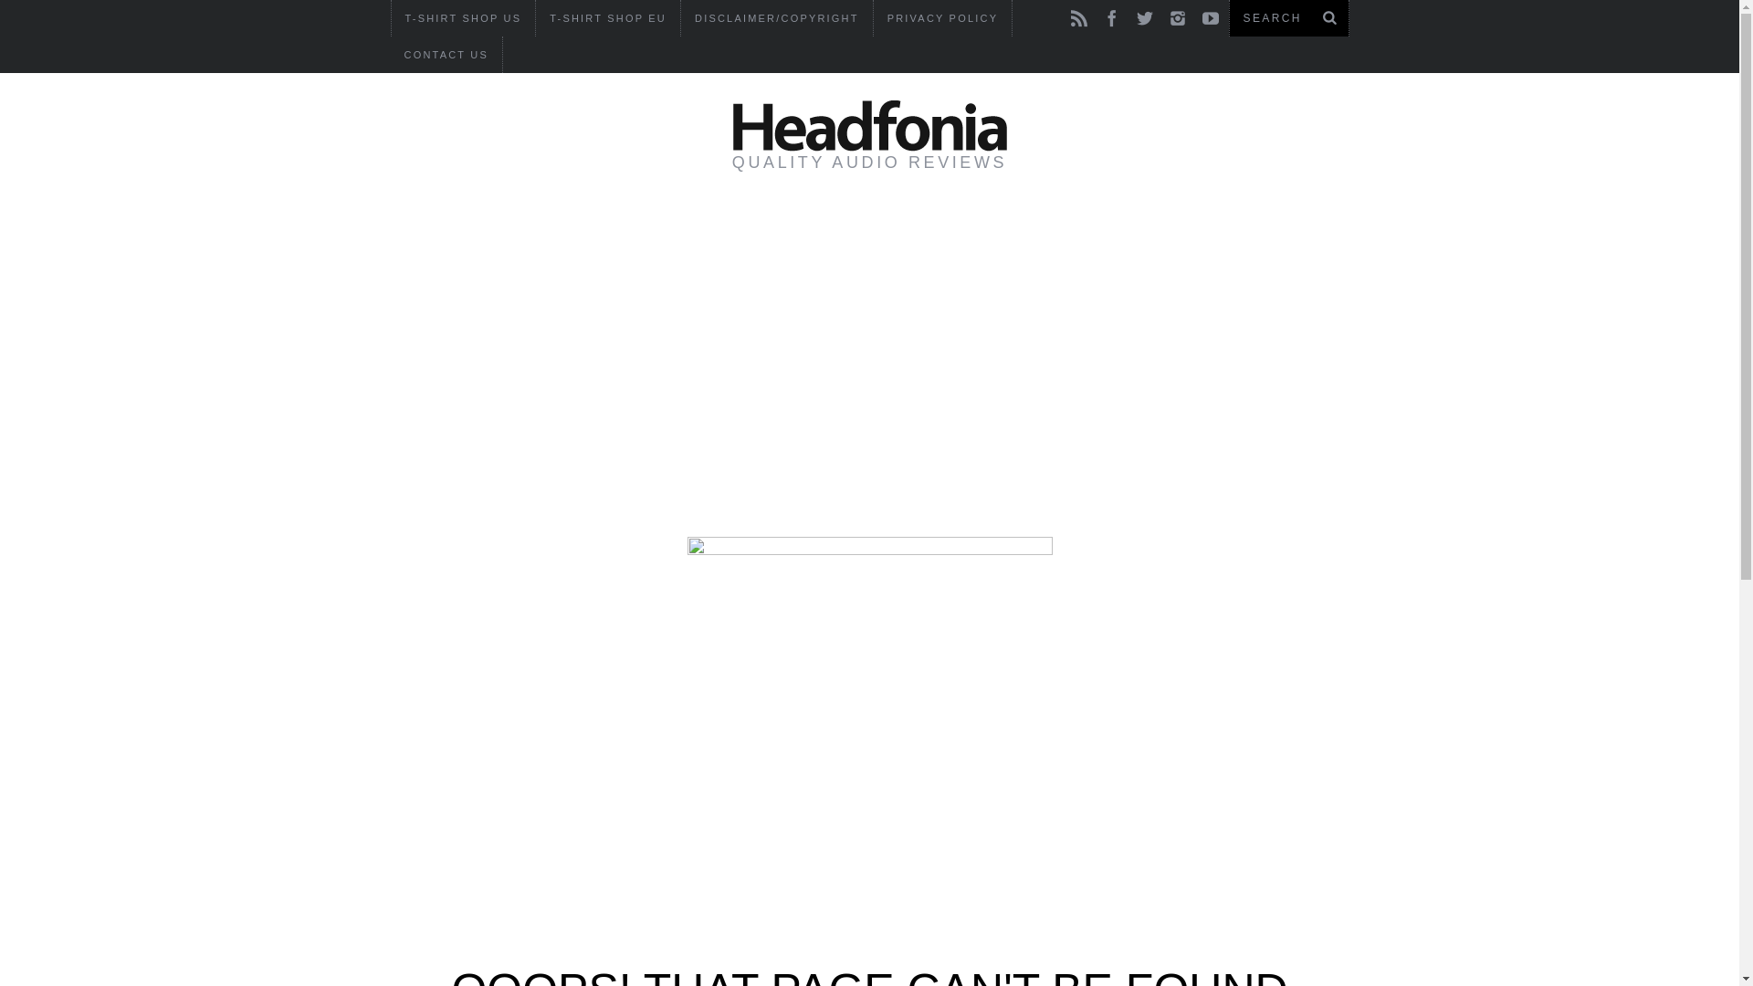  Describe the element at coordinates (942, 18) in the screenshot. I see `PRIVACY POLICY` at that location.